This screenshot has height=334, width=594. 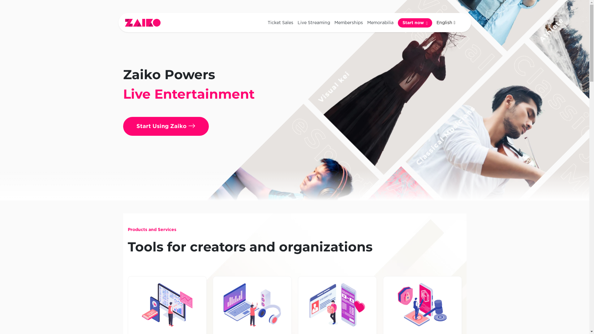 I want to click on Start now, so click(x=415, y=23).